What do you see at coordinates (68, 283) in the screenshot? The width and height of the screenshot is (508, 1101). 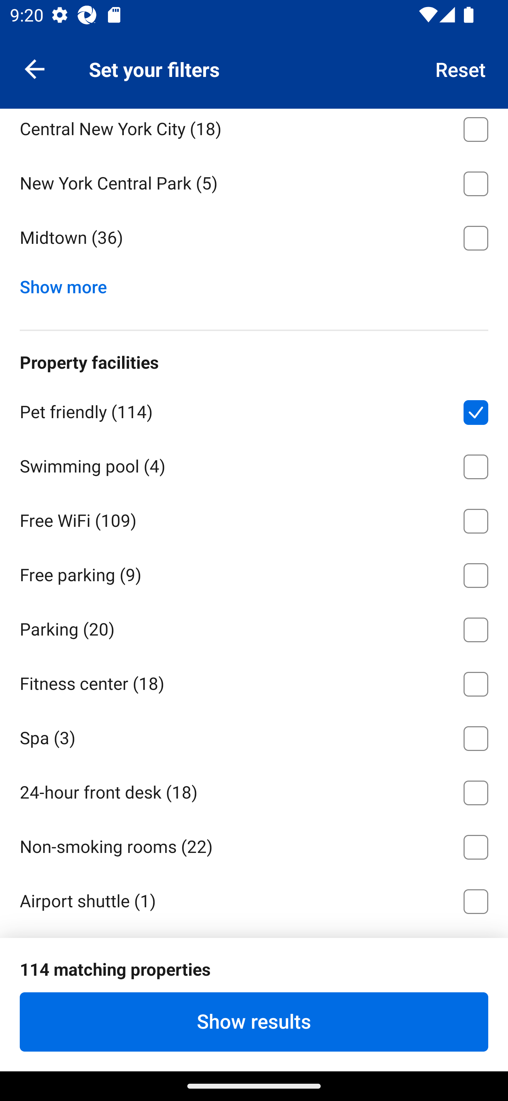 I see `Show more` at bounding box center [68, 283].